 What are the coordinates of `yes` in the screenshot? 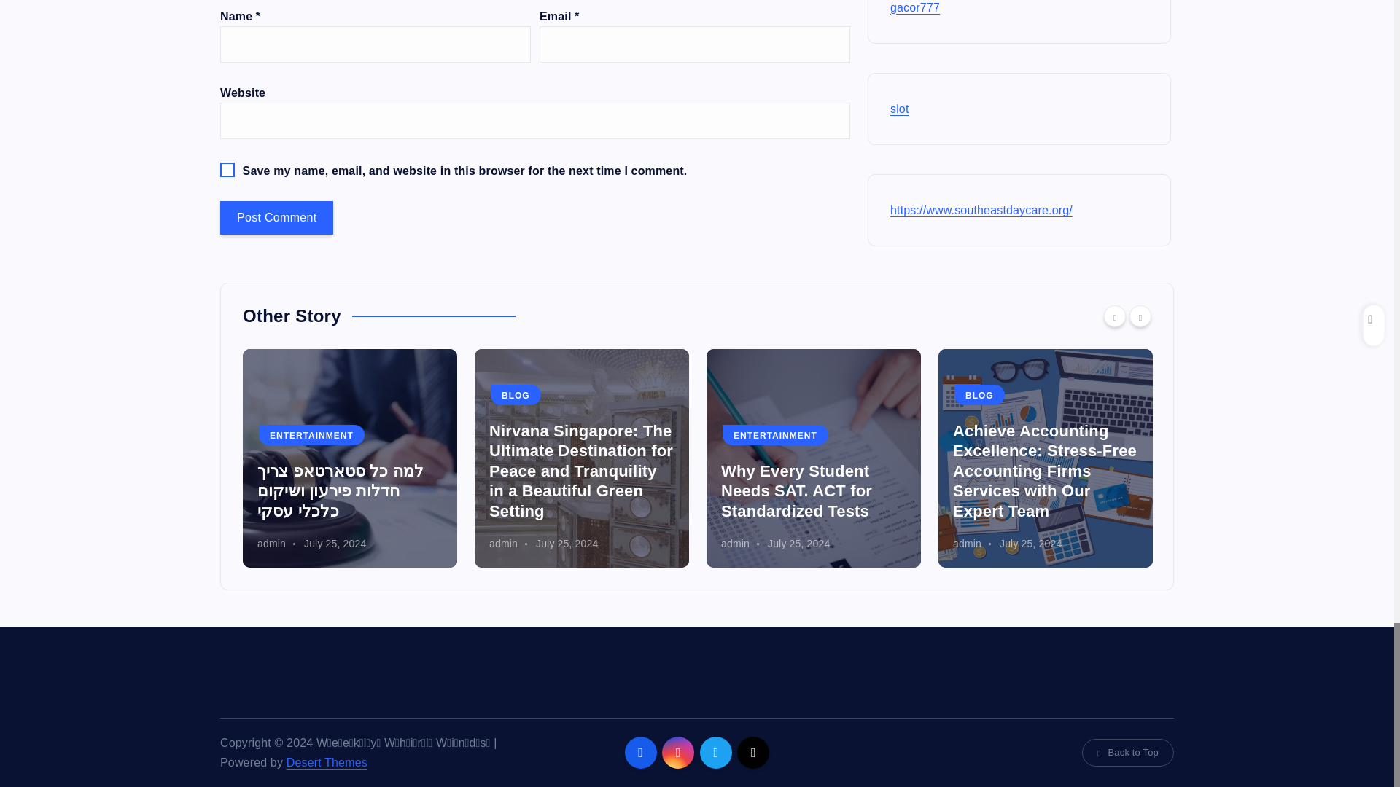 It's located at (227, 169).